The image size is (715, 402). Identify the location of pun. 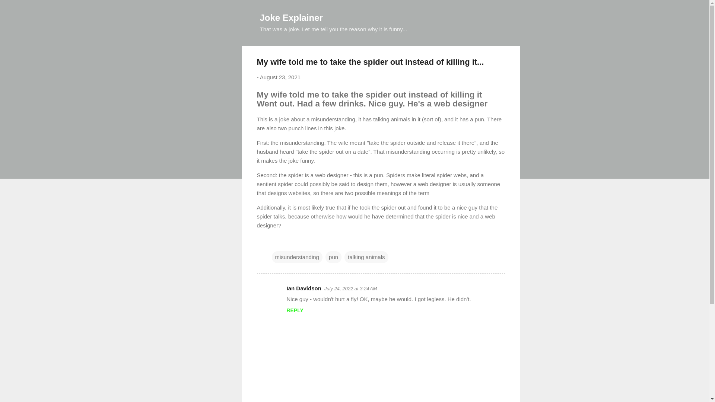
(333, 257).